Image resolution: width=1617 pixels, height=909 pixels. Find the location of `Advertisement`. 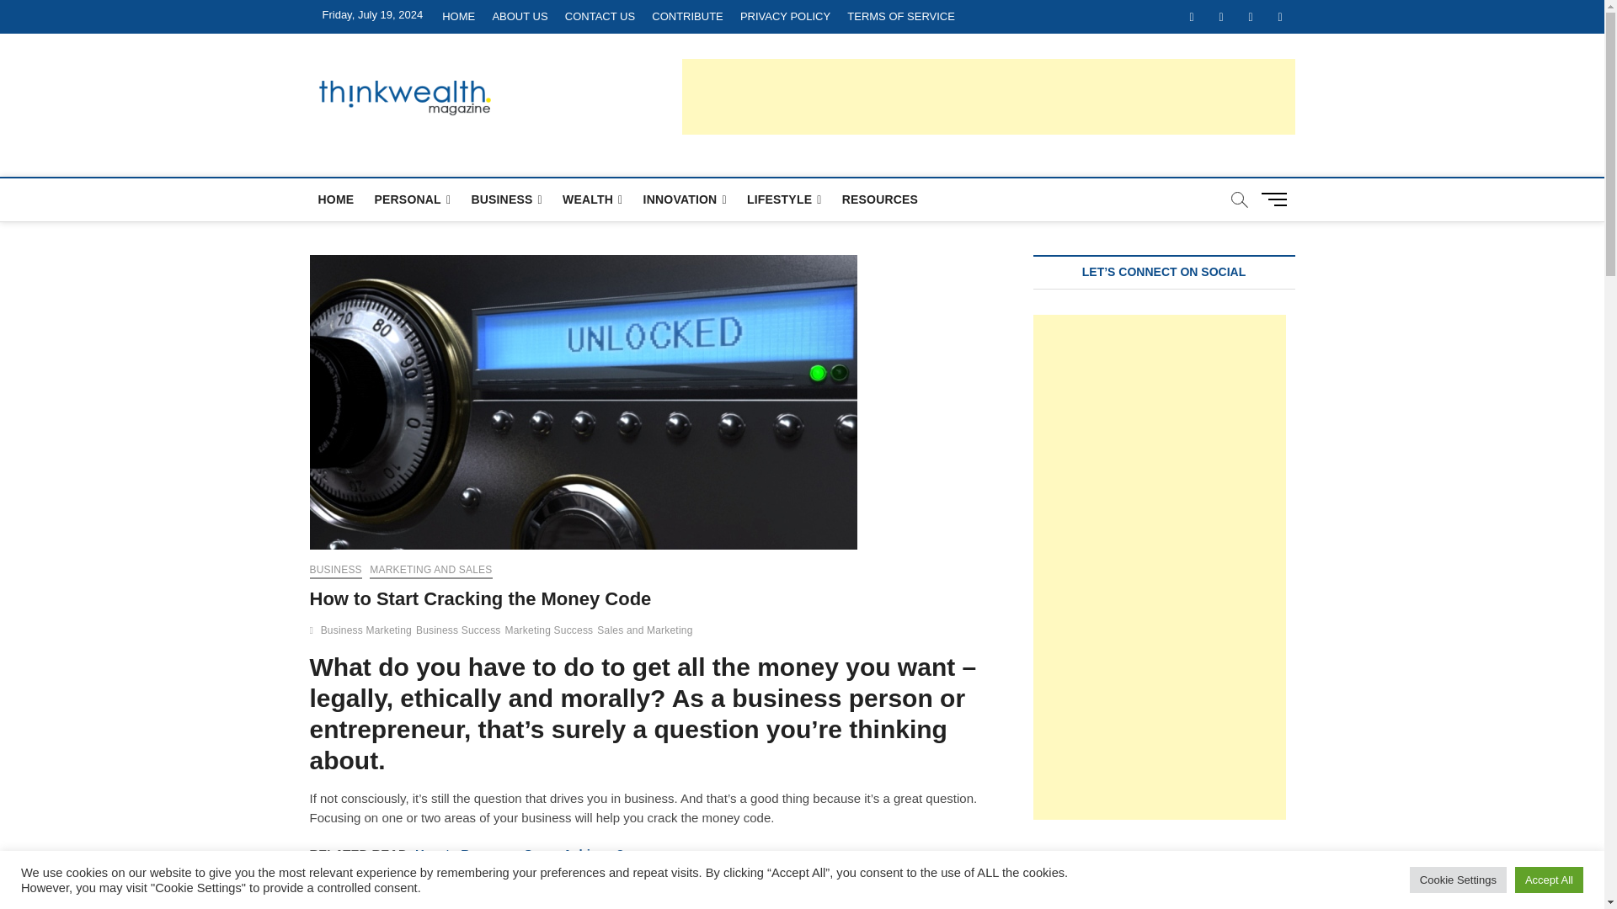

Advertisement is located at coordinates (989, 96).